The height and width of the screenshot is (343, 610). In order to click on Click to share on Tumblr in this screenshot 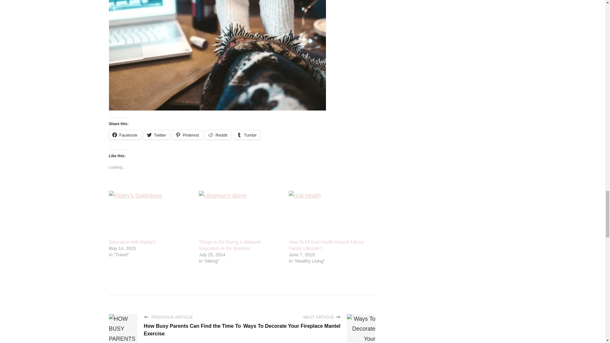, I will do `click(247, 135)`.